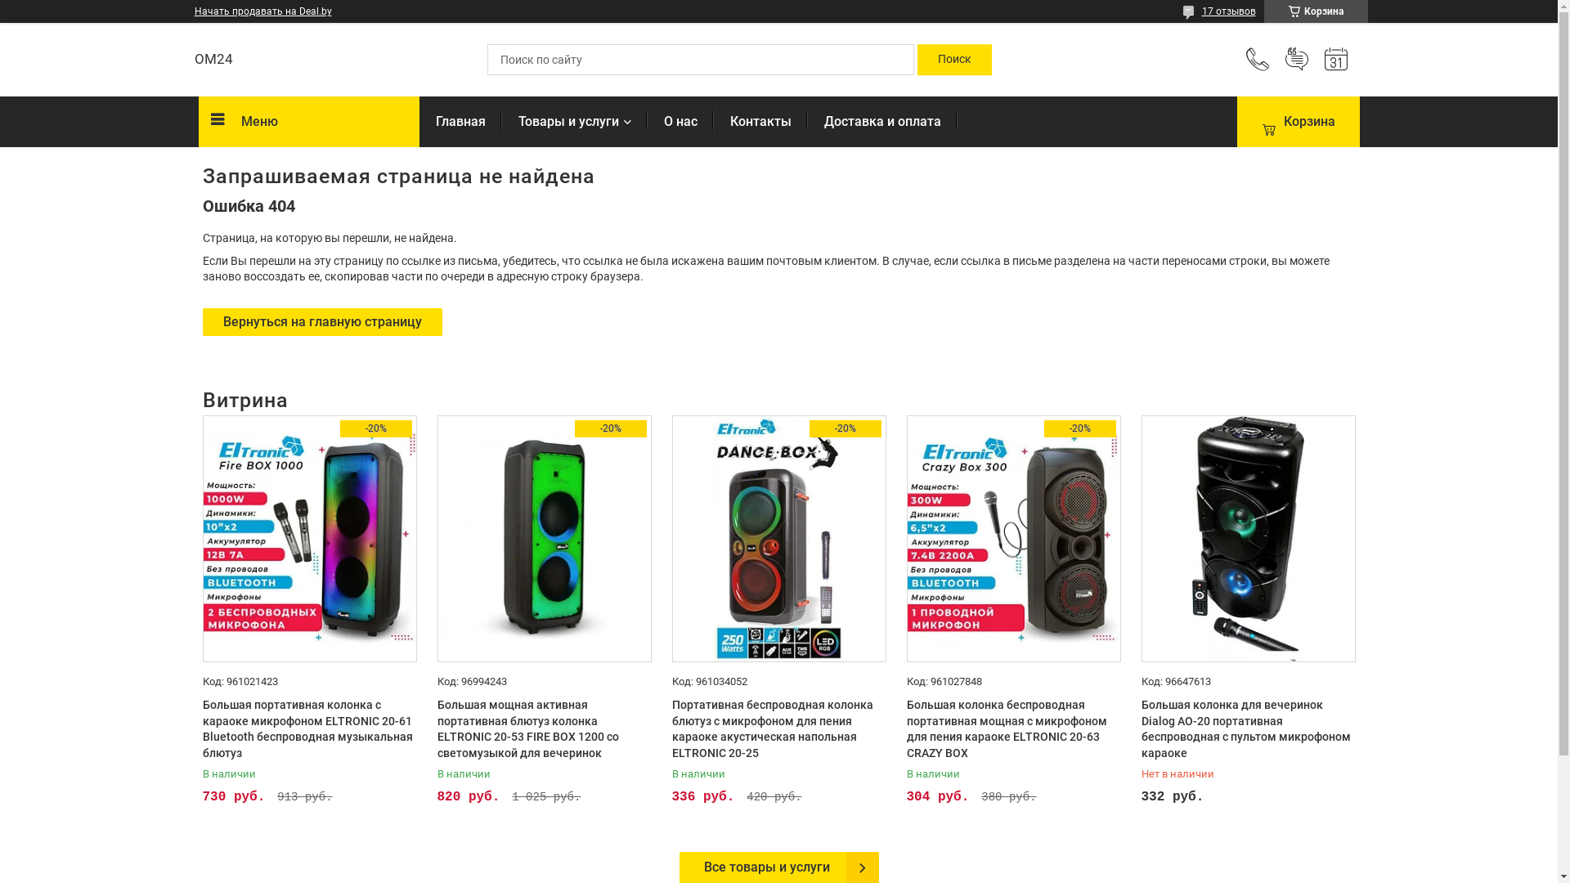 The height and width of the screenshot is (883, 1570). What do you see at coordinates (779, 539) in the screenshot?
I see `-20%` at bounding box center [779, 539].